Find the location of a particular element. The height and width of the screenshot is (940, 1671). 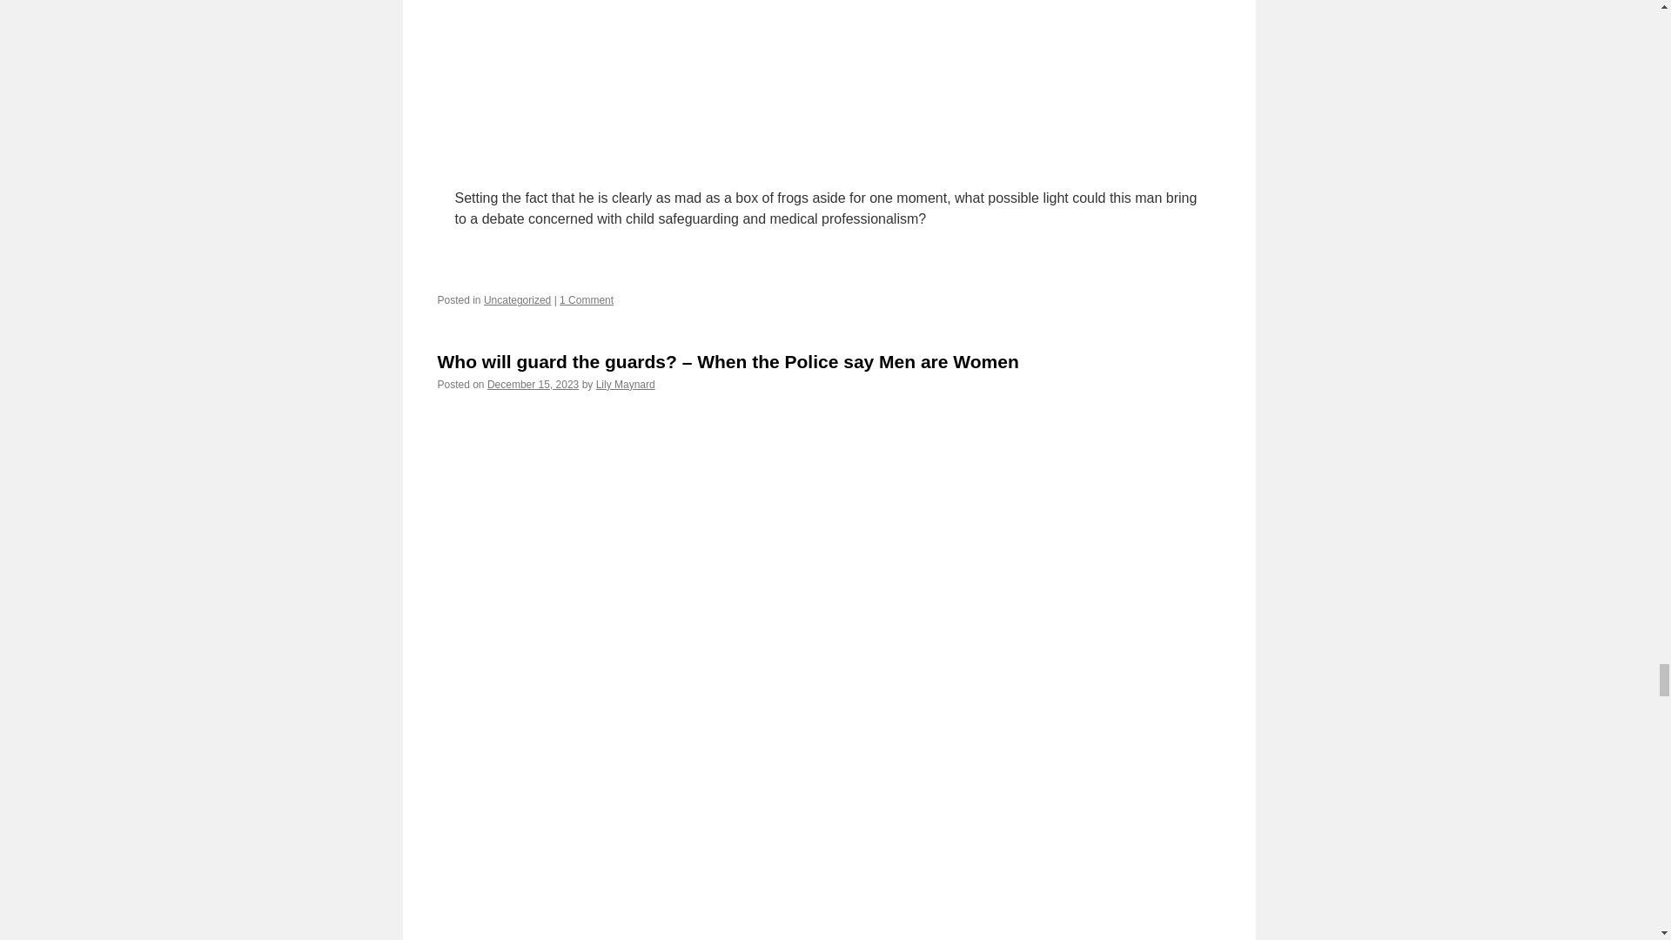

Uncategorized is located at coordinates (517, 300).